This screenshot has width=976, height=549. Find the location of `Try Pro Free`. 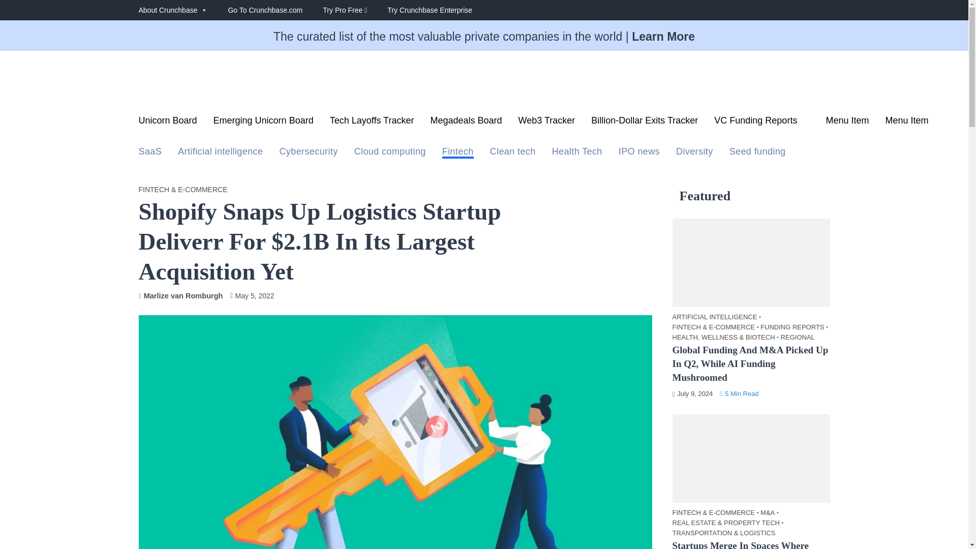

Try Pro Free is located at coordinates (355, 10).